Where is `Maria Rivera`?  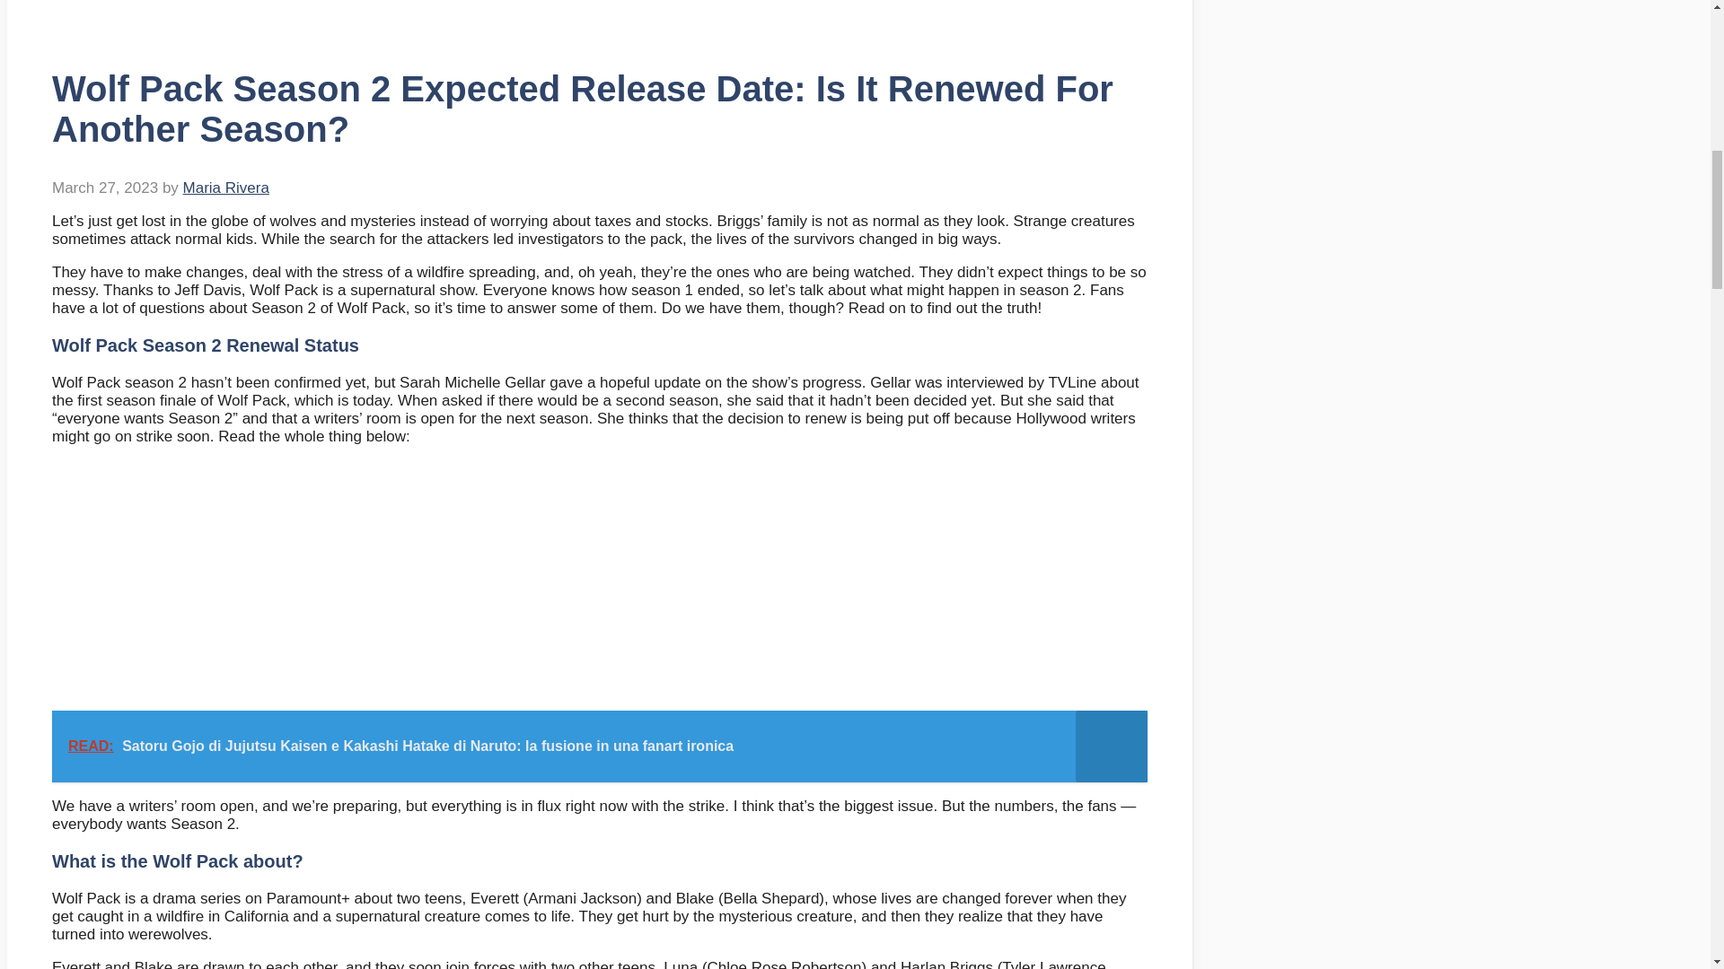
Maria Rivera is located at coordinates (225, 188).